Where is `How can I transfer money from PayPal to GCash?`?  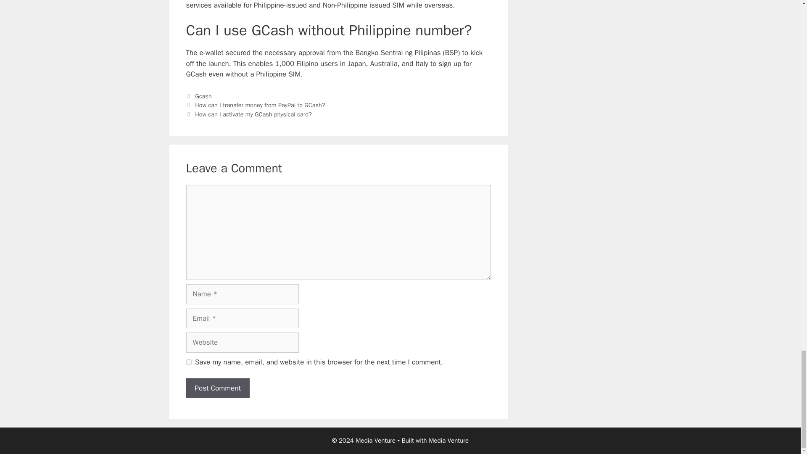 How can I transfer money from PayPal to GCash? is located at coordinates (260, 105).